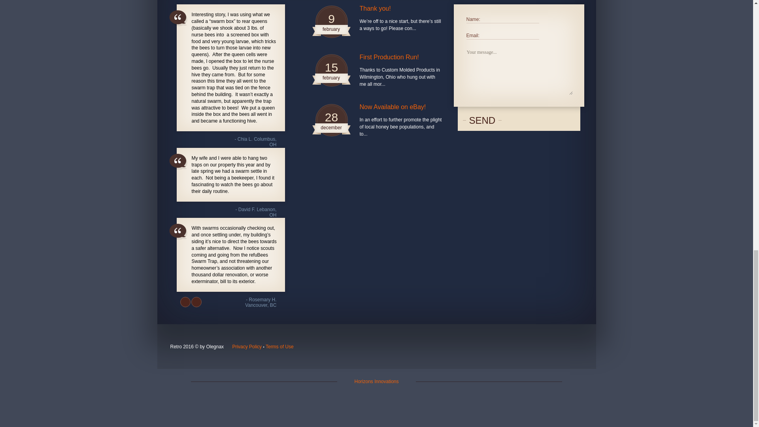 Image resolution: width=759 pixels, height=427 pixels. Describe the element at coordinates (280, 347) in the screenshot. I see `Terms of Use` at that location.